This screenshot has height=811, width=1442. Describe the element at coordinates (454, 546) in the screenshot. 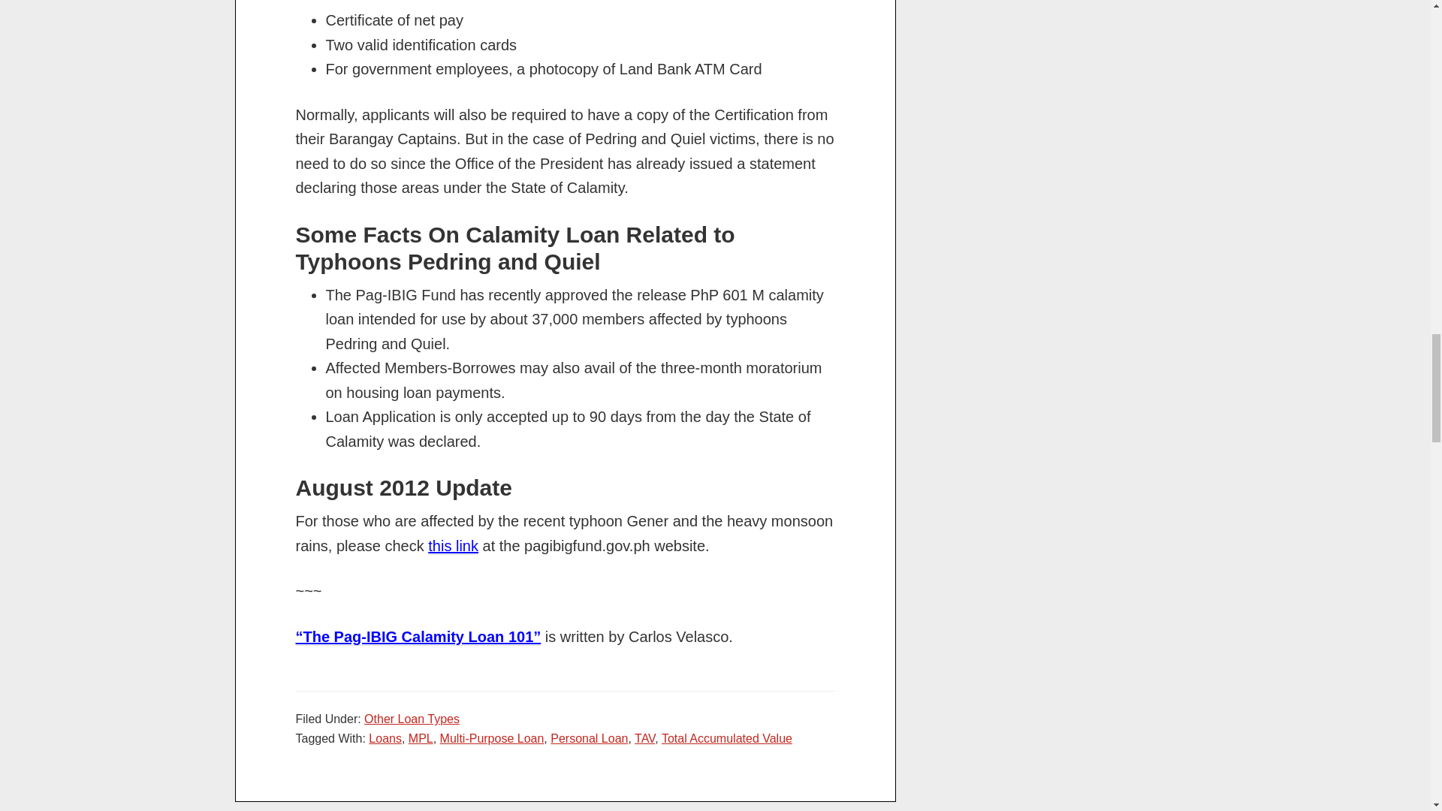

I see `typhoon gener` at that location.